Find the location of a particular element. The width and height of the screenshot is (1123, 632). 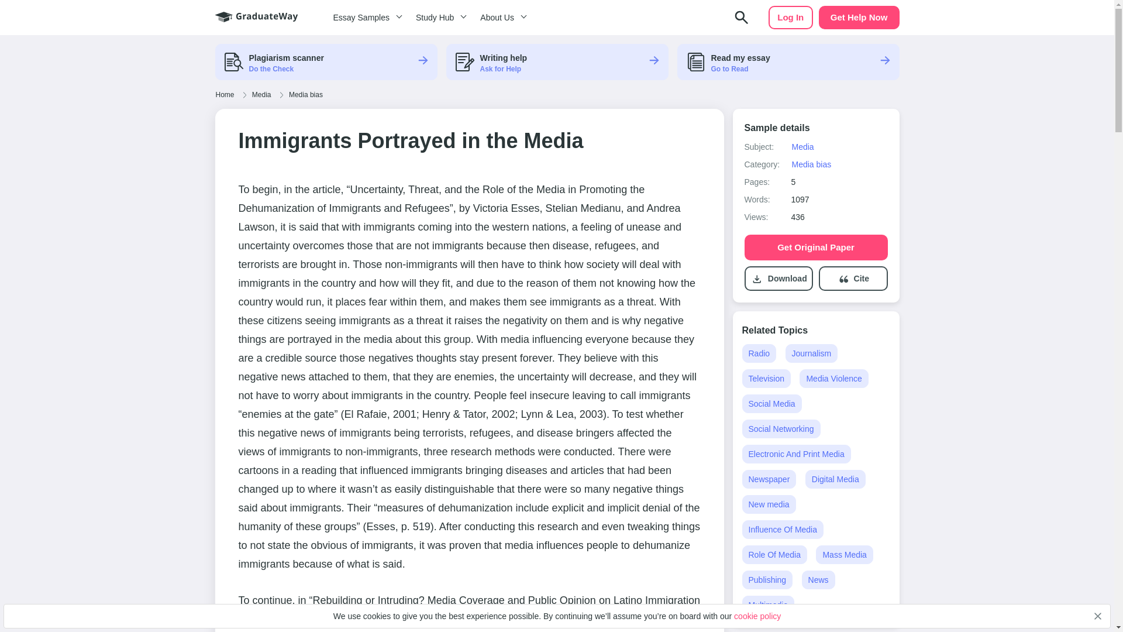

Home is located at coordinates (225, 95).